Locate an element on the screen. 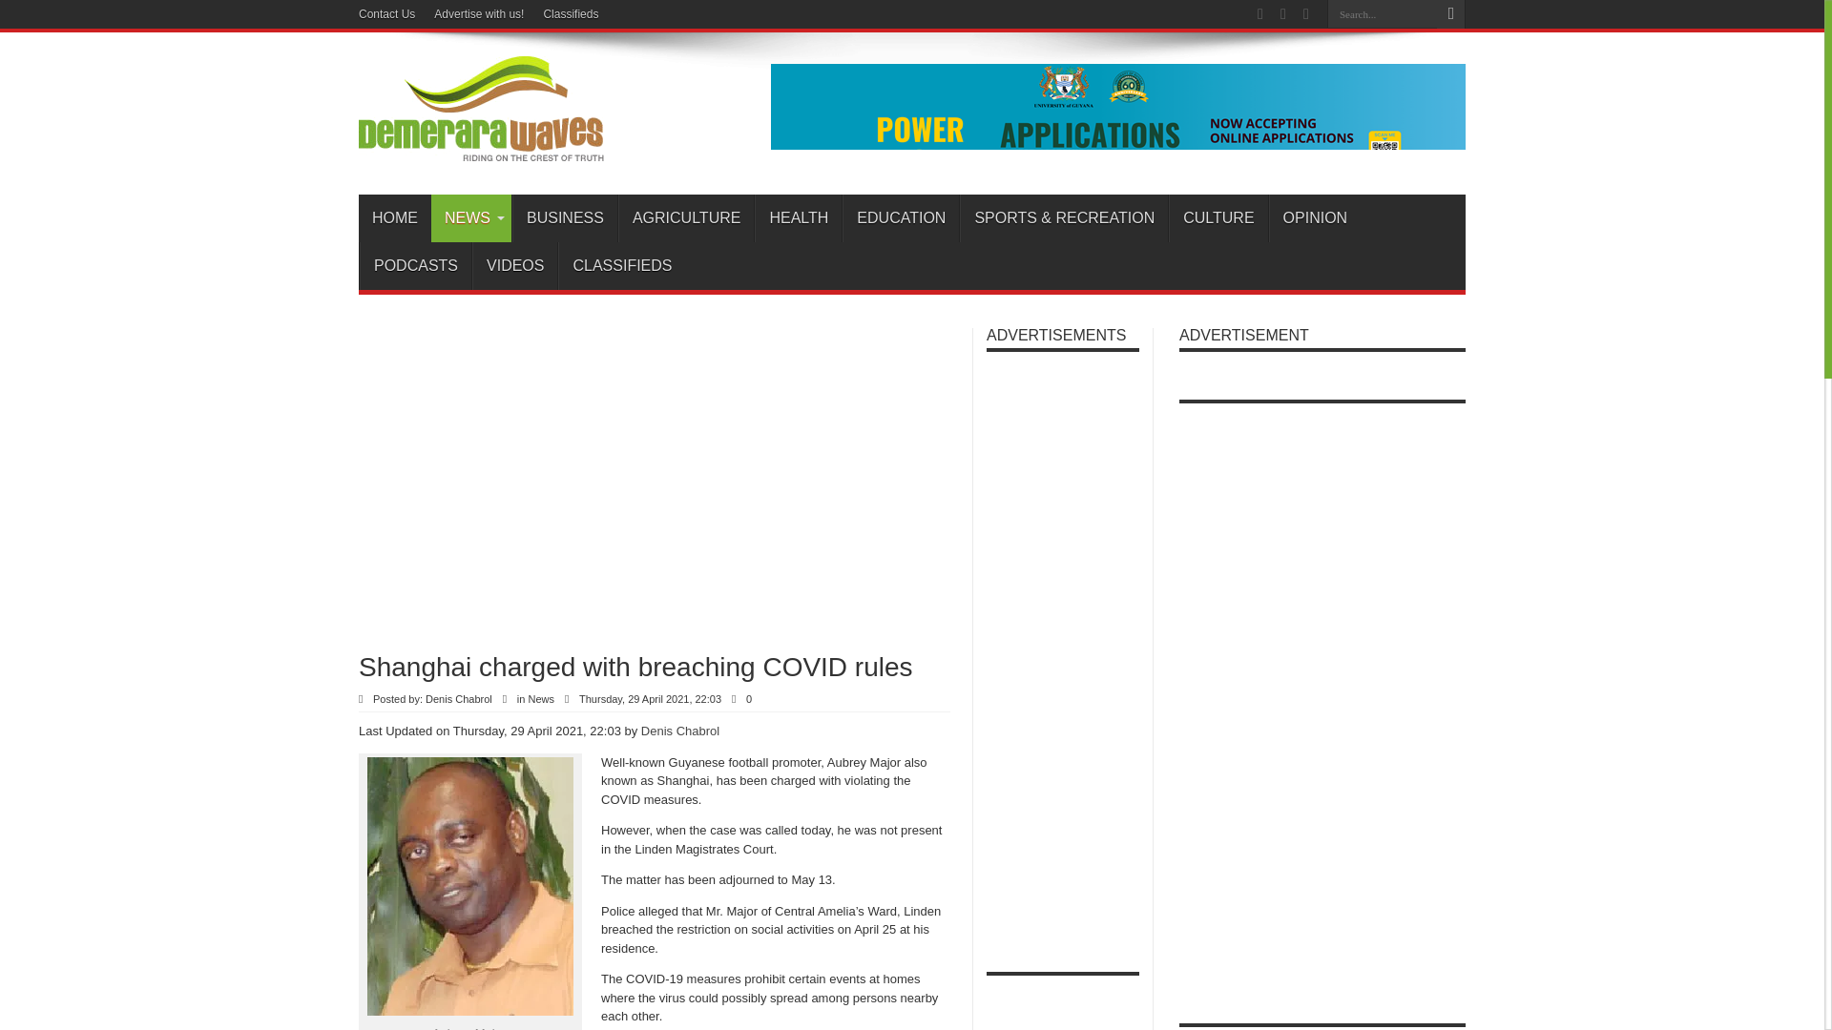  CULTURE is located at coordinates (1218, 217).